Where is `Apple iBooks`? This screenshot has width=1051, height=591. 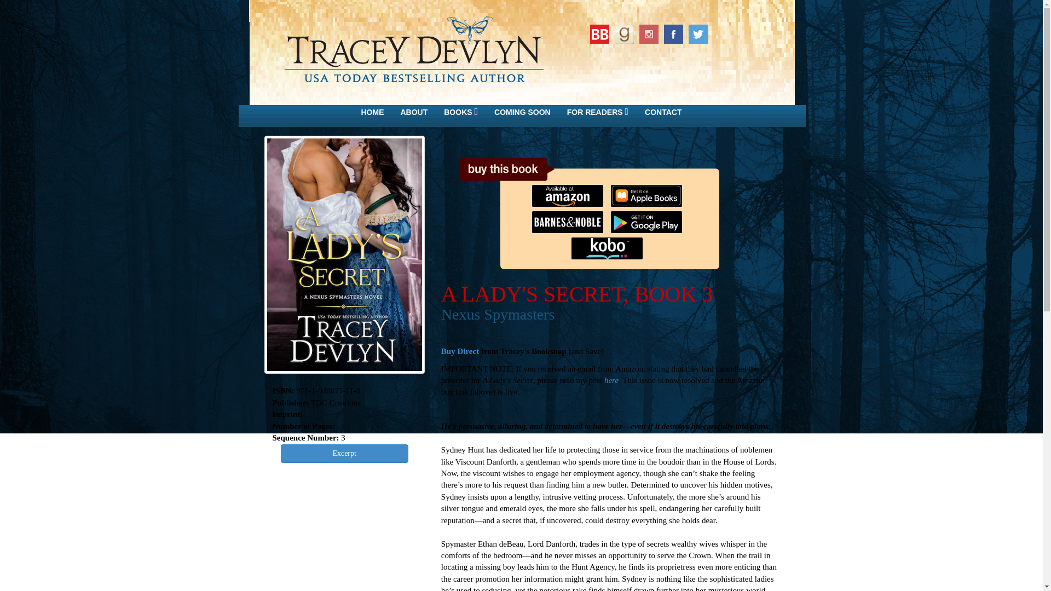
Apple iBooks is located at coordinates (649, 190).